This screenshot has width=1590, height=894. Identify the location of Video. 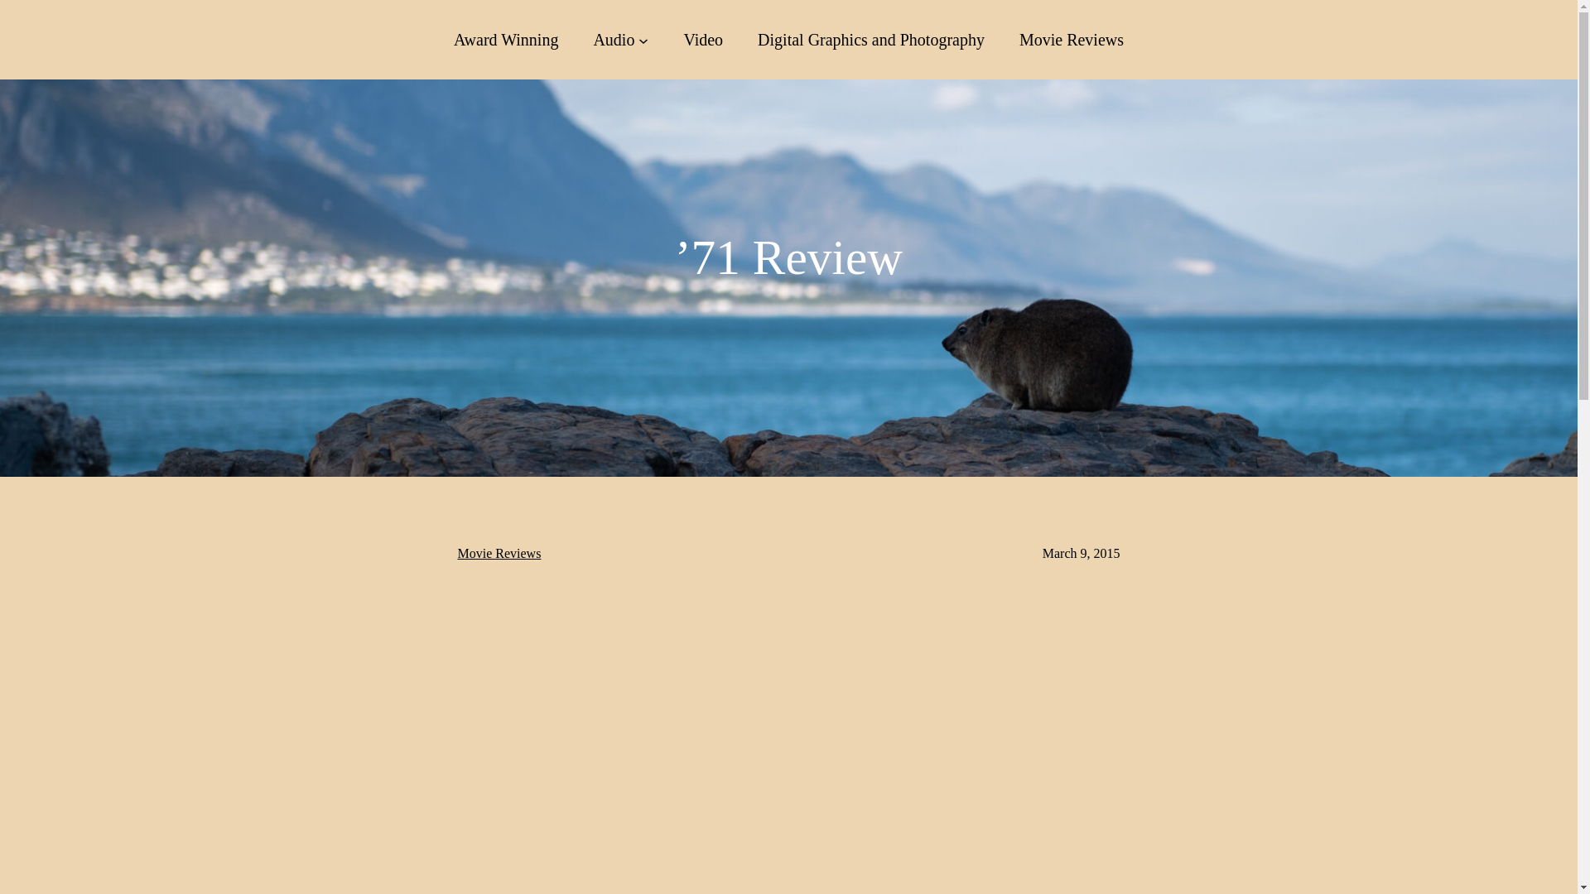
(703, 40).